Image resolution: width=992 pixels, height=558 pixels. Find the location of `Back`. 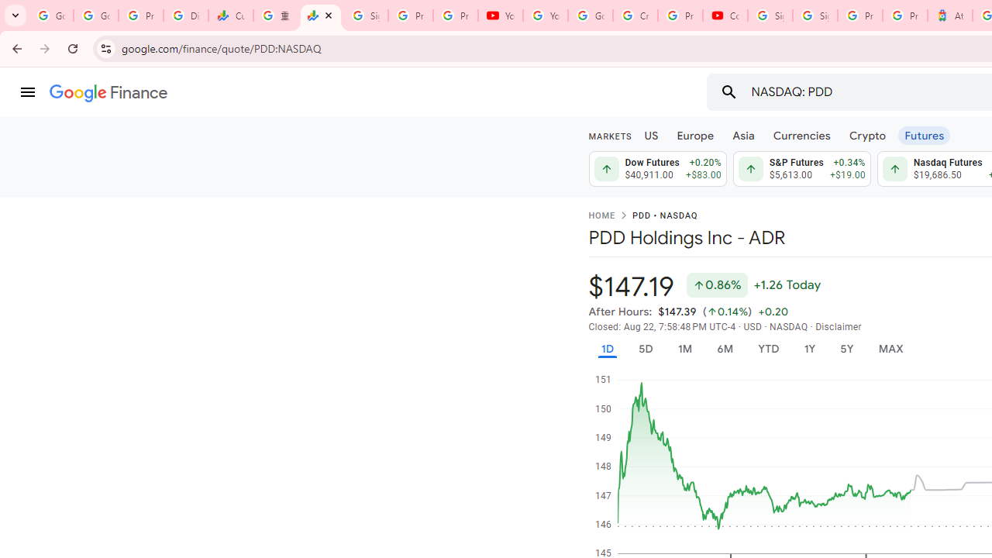

Back is located at coordinates (15, 48).